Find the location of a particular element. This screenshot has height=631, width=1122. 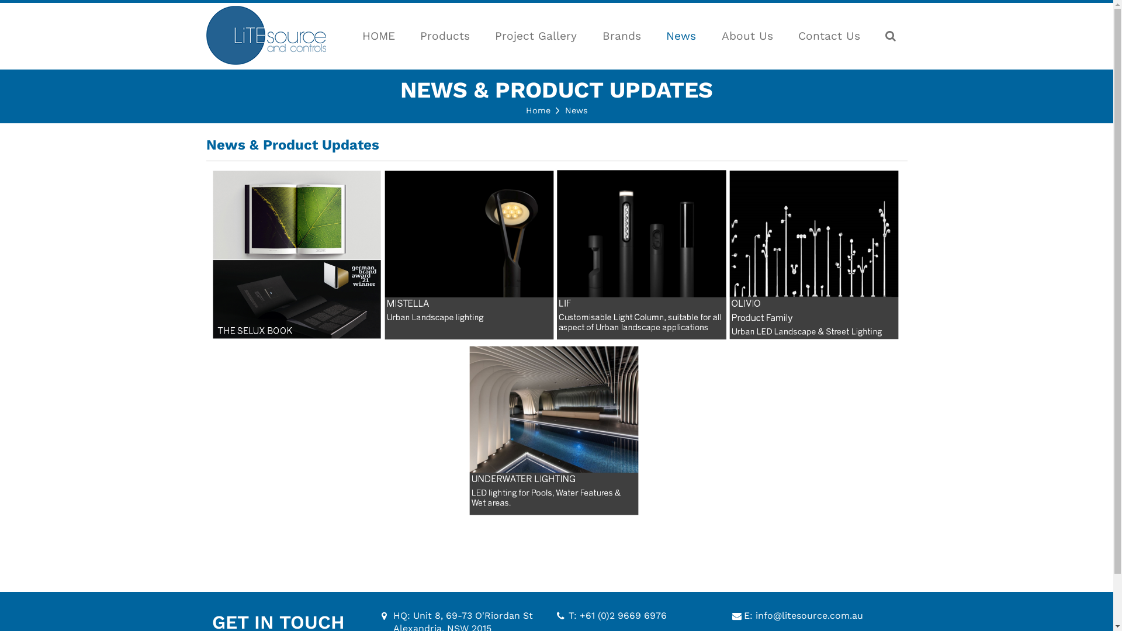

Contact Us is located at coordinates (829, 36).